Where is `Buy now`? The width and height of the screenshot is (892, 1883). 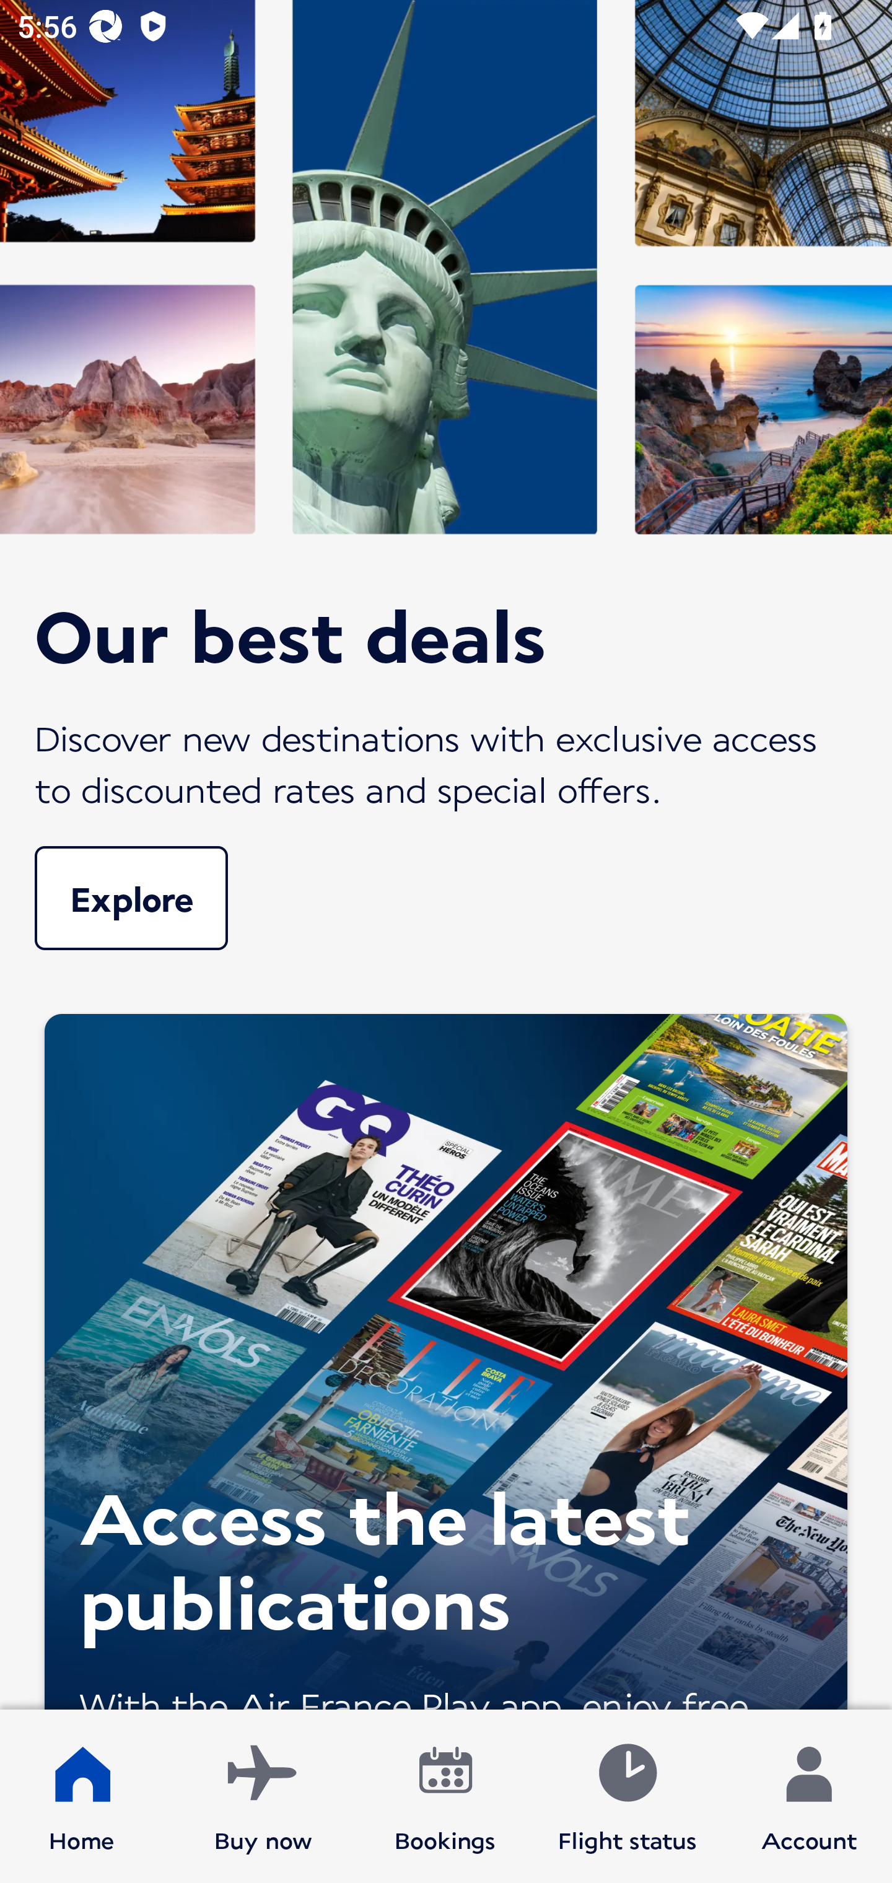 Buy now is located at coordinates (263, 1796).